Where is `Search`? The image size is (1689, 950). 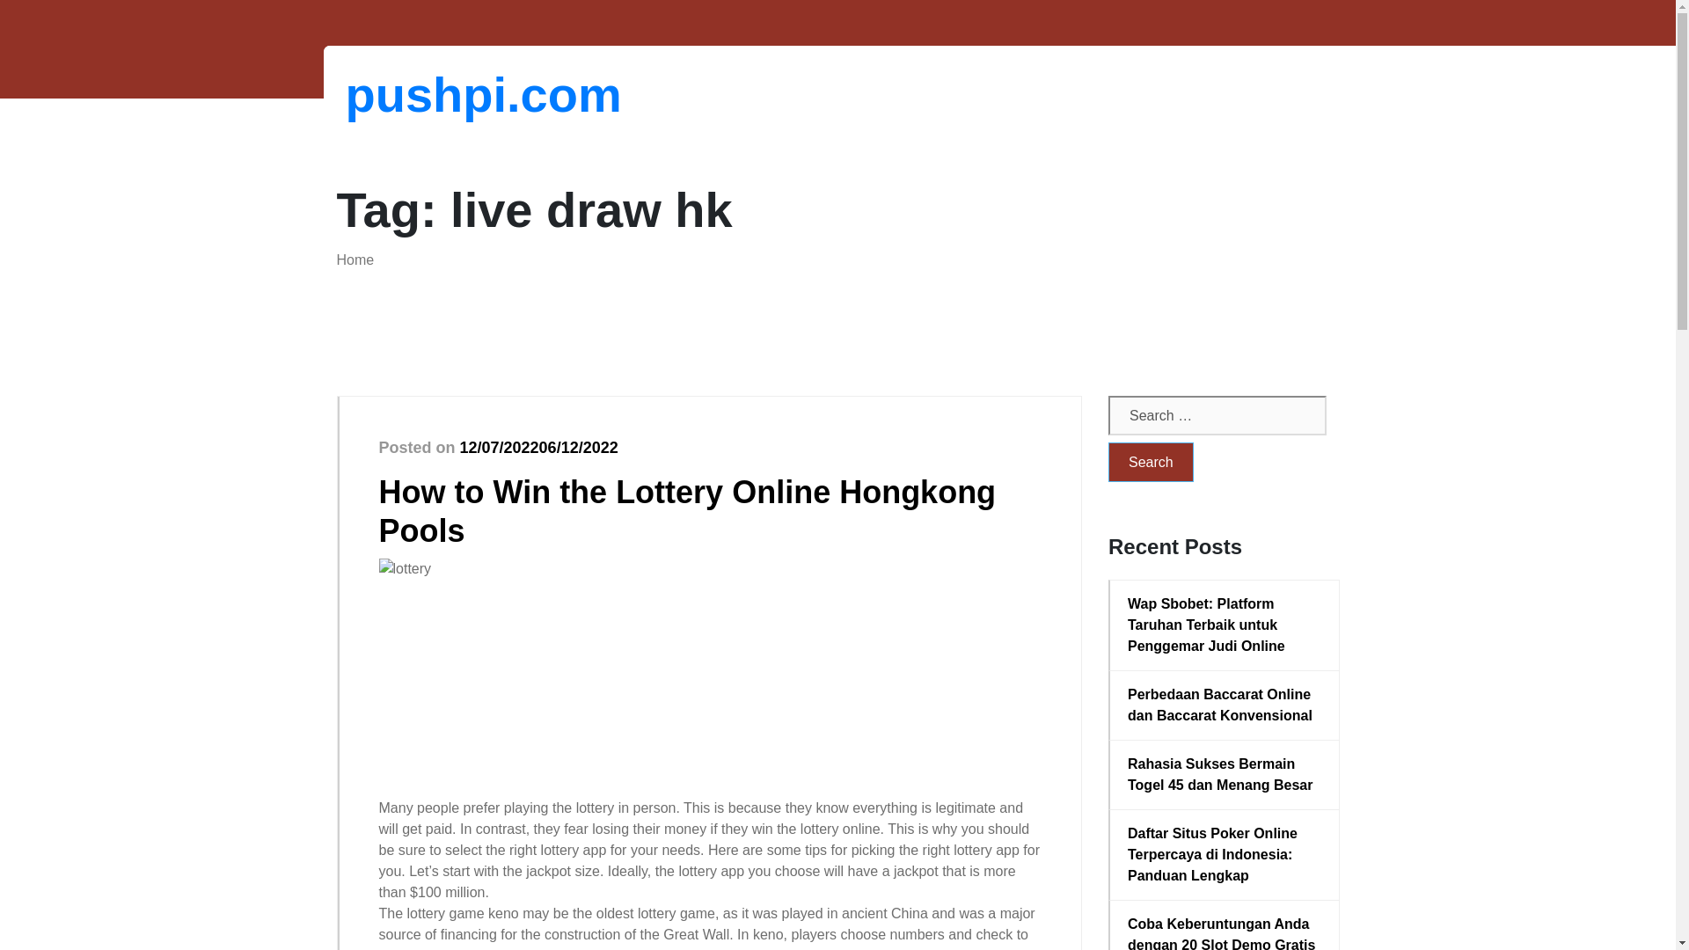
Search is located at coordinates (1151, 462).